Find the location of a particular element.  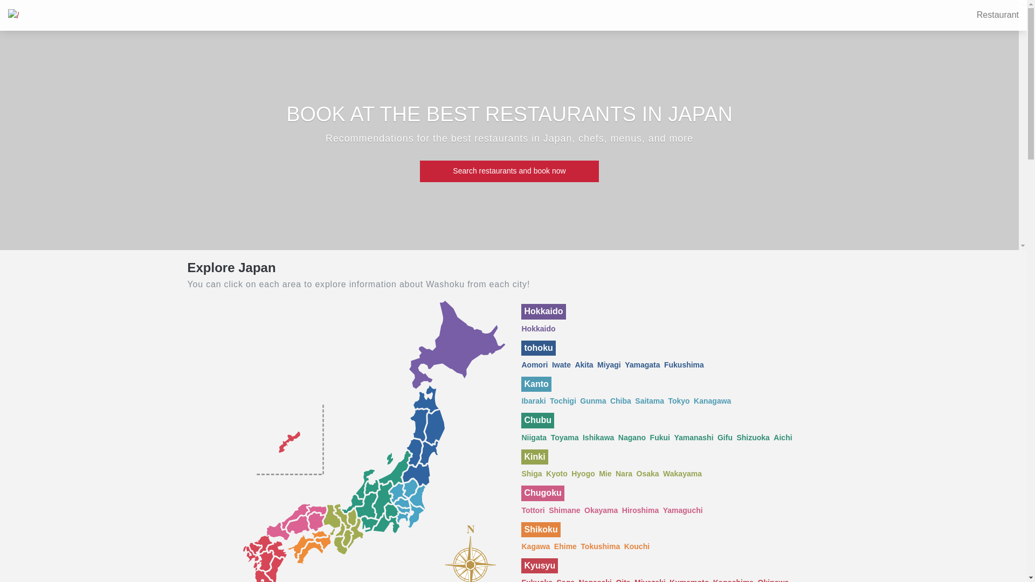

Kanagawa is located at coordinates (713, 401).